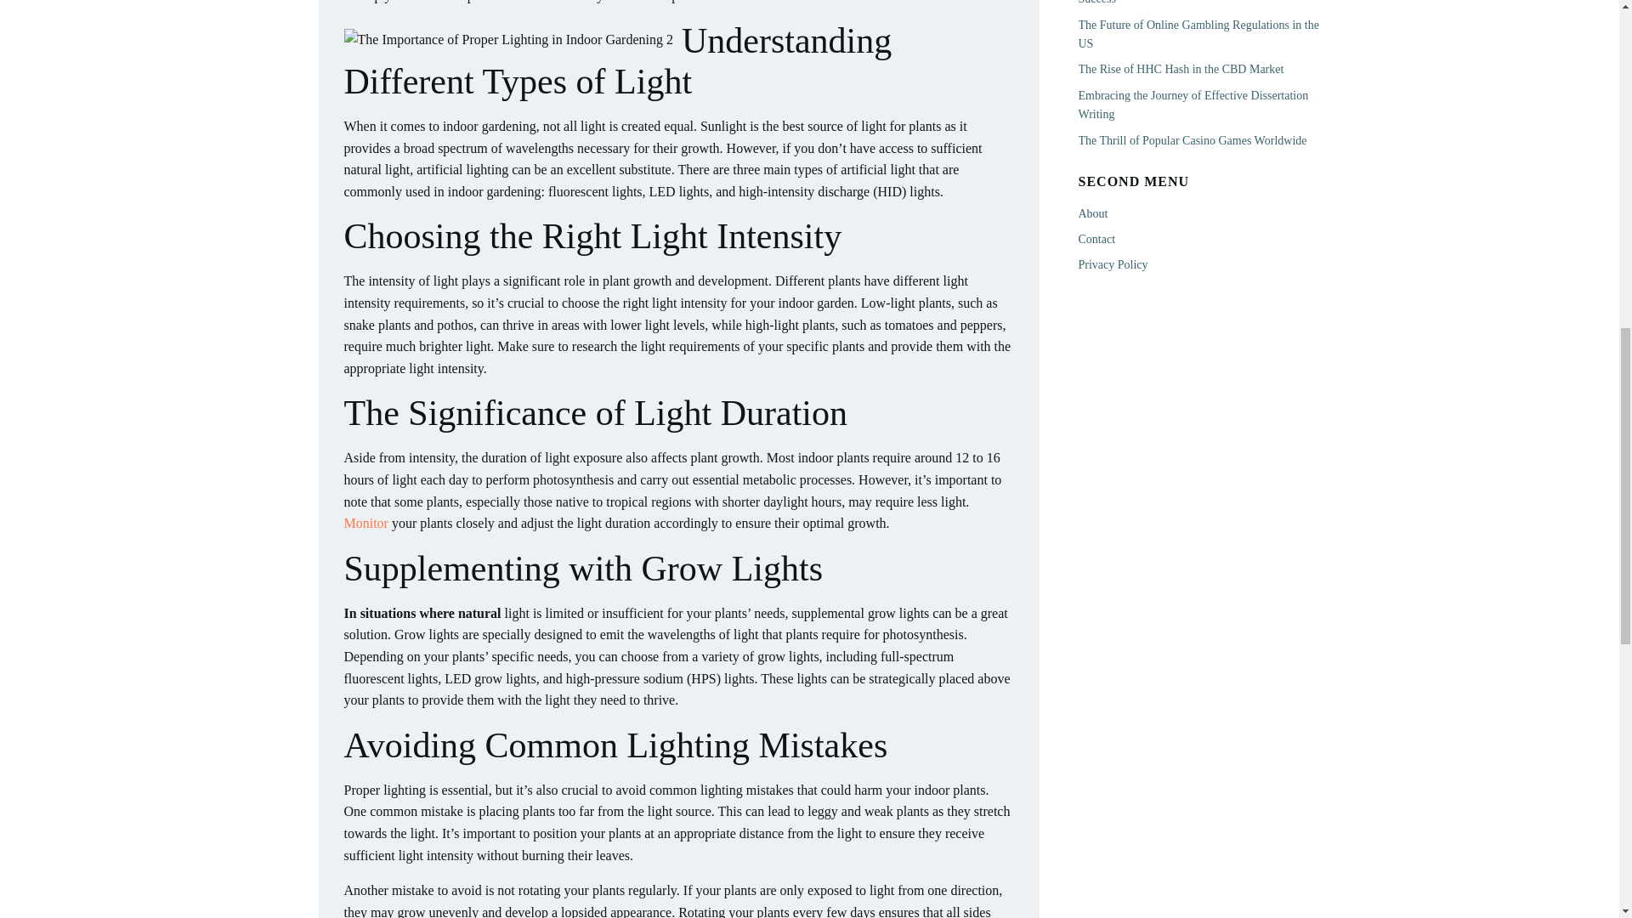 This screenshot has height=918, width=1632. Describe the element at coordinates (1180, 69) in the screenshot. I see `The Rise of HHC Hash in the CBD Market` at that location.